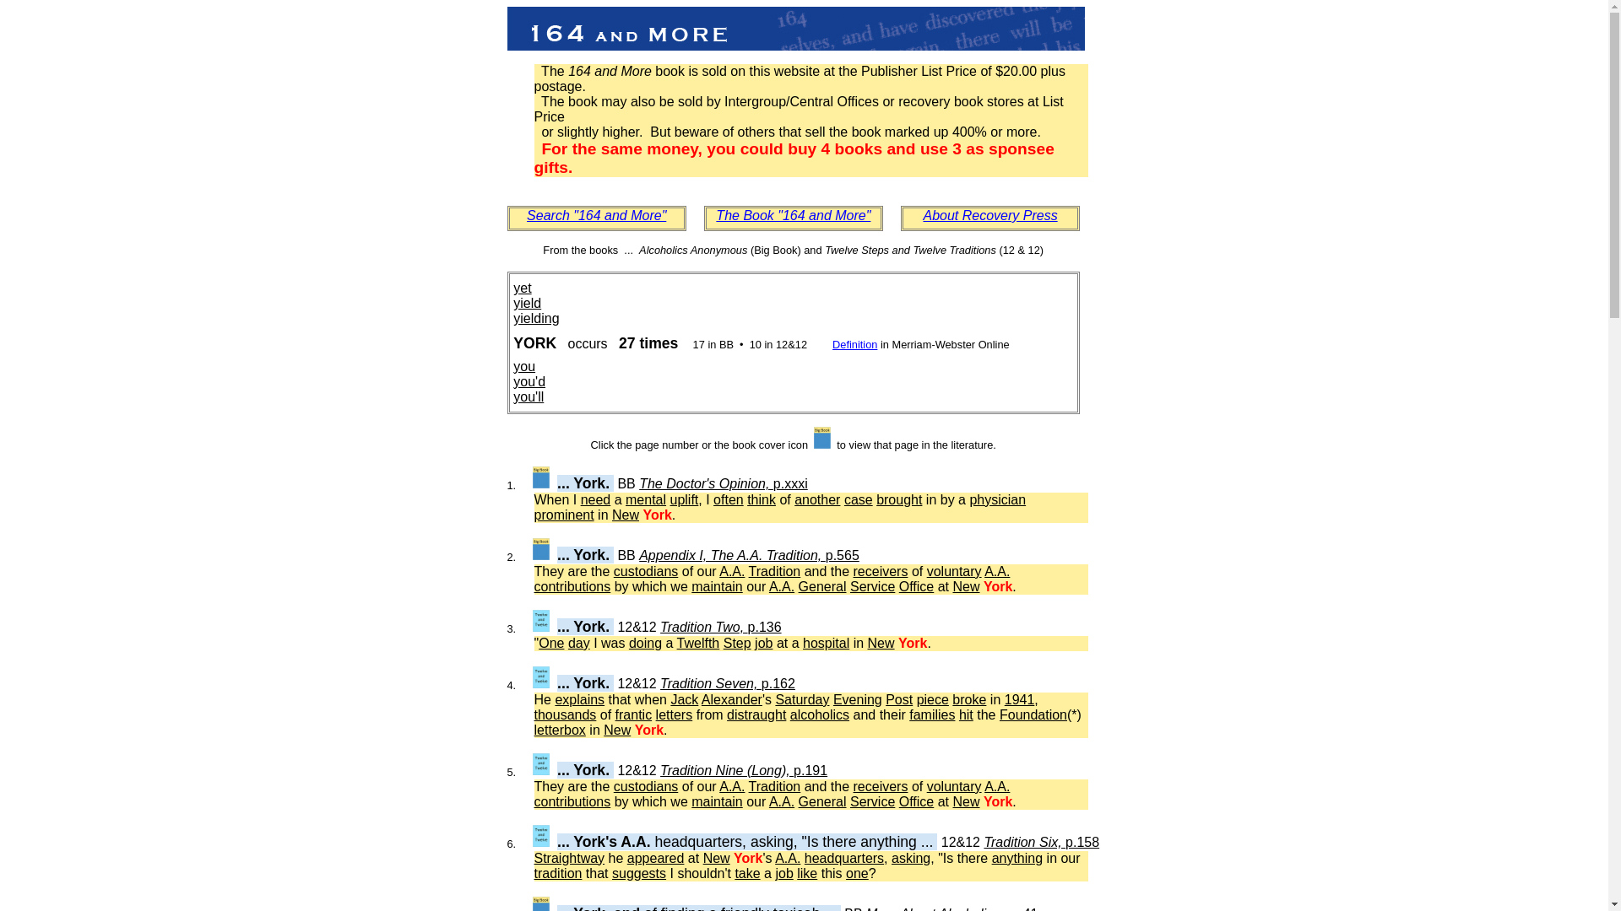 The image size is (1621, 911). I want to click on maintain, so click(717, 587).